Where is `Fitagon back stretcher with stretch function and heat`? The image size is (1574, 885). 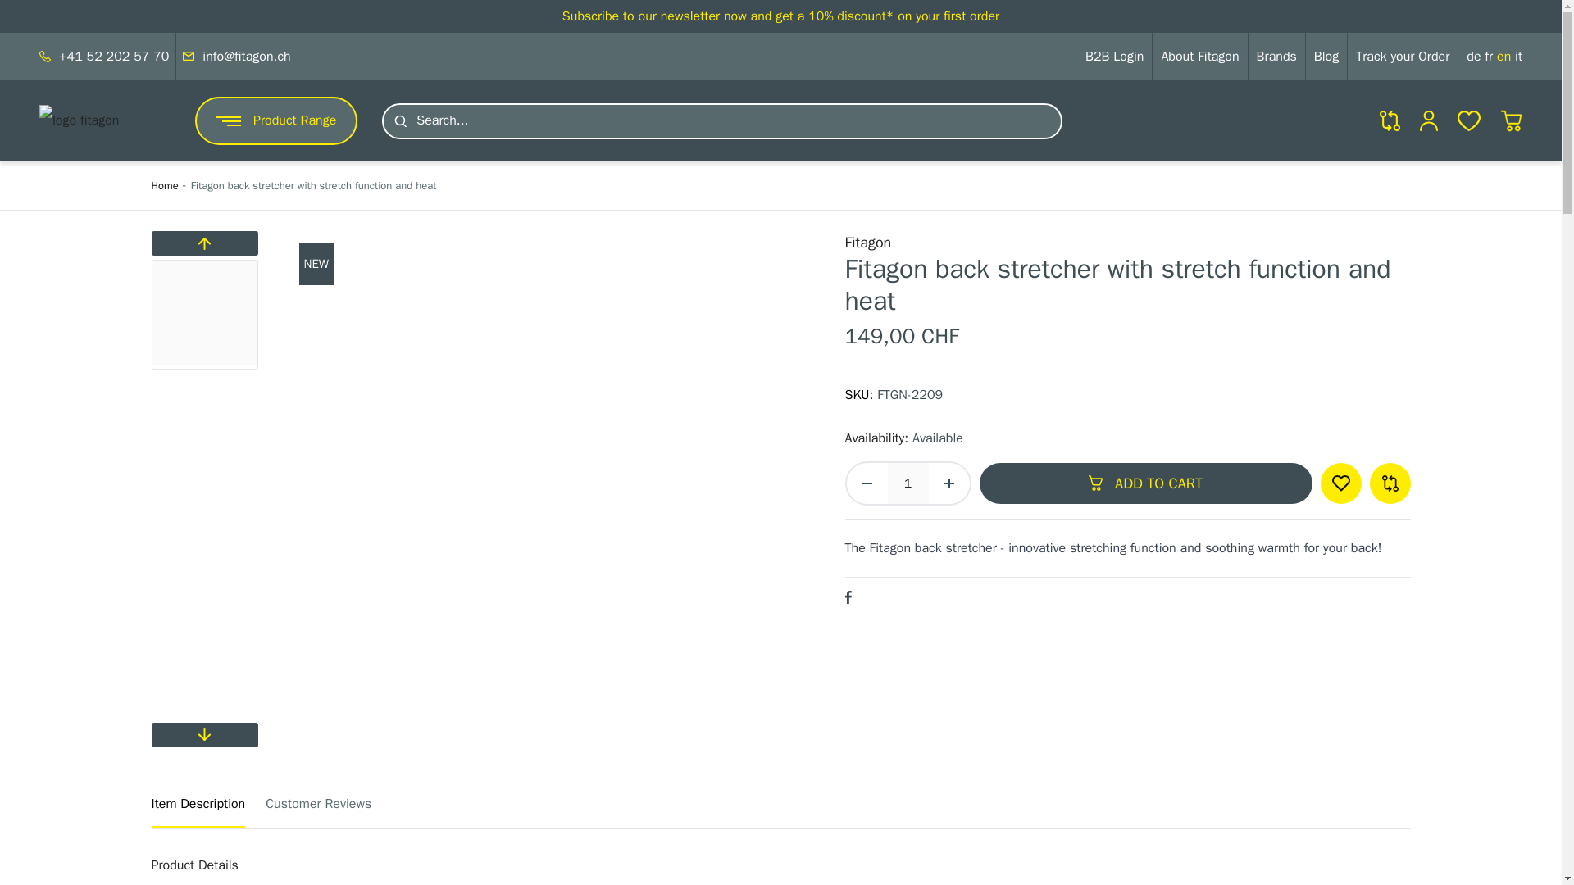 Fitagon back stretcher with stretch function and heat is located at coordinates (313, 185).